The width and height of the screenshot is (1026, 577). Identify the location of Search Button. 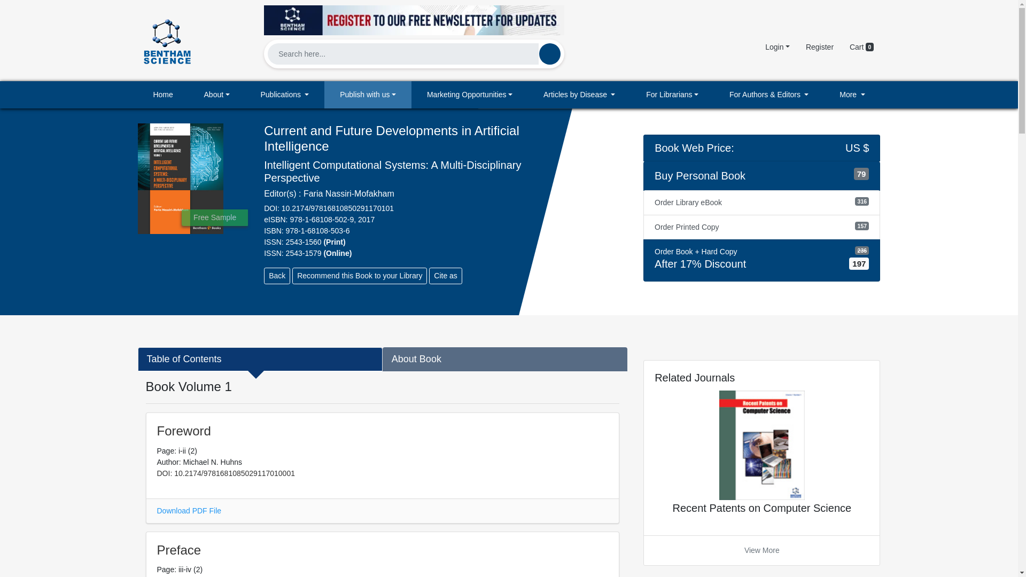
(549, 53).